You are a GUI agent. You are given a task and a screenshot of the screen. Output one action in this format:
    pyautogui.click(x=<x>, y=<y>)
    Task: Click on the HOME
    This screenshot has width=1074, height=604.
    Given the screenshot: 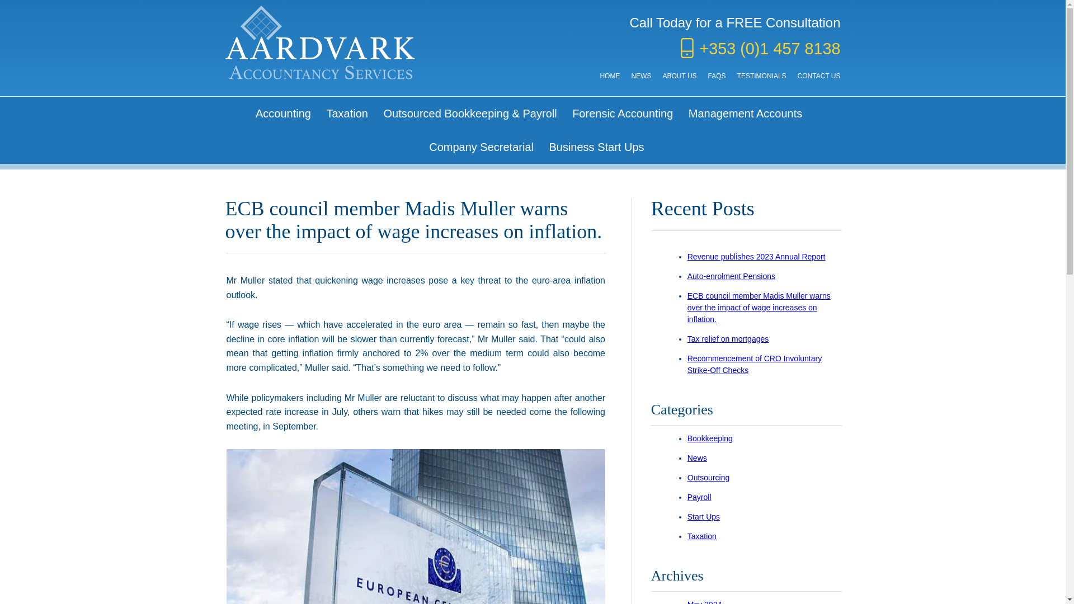 What is the action you would take?
    pyautogui.click(x=609, y=75)
    